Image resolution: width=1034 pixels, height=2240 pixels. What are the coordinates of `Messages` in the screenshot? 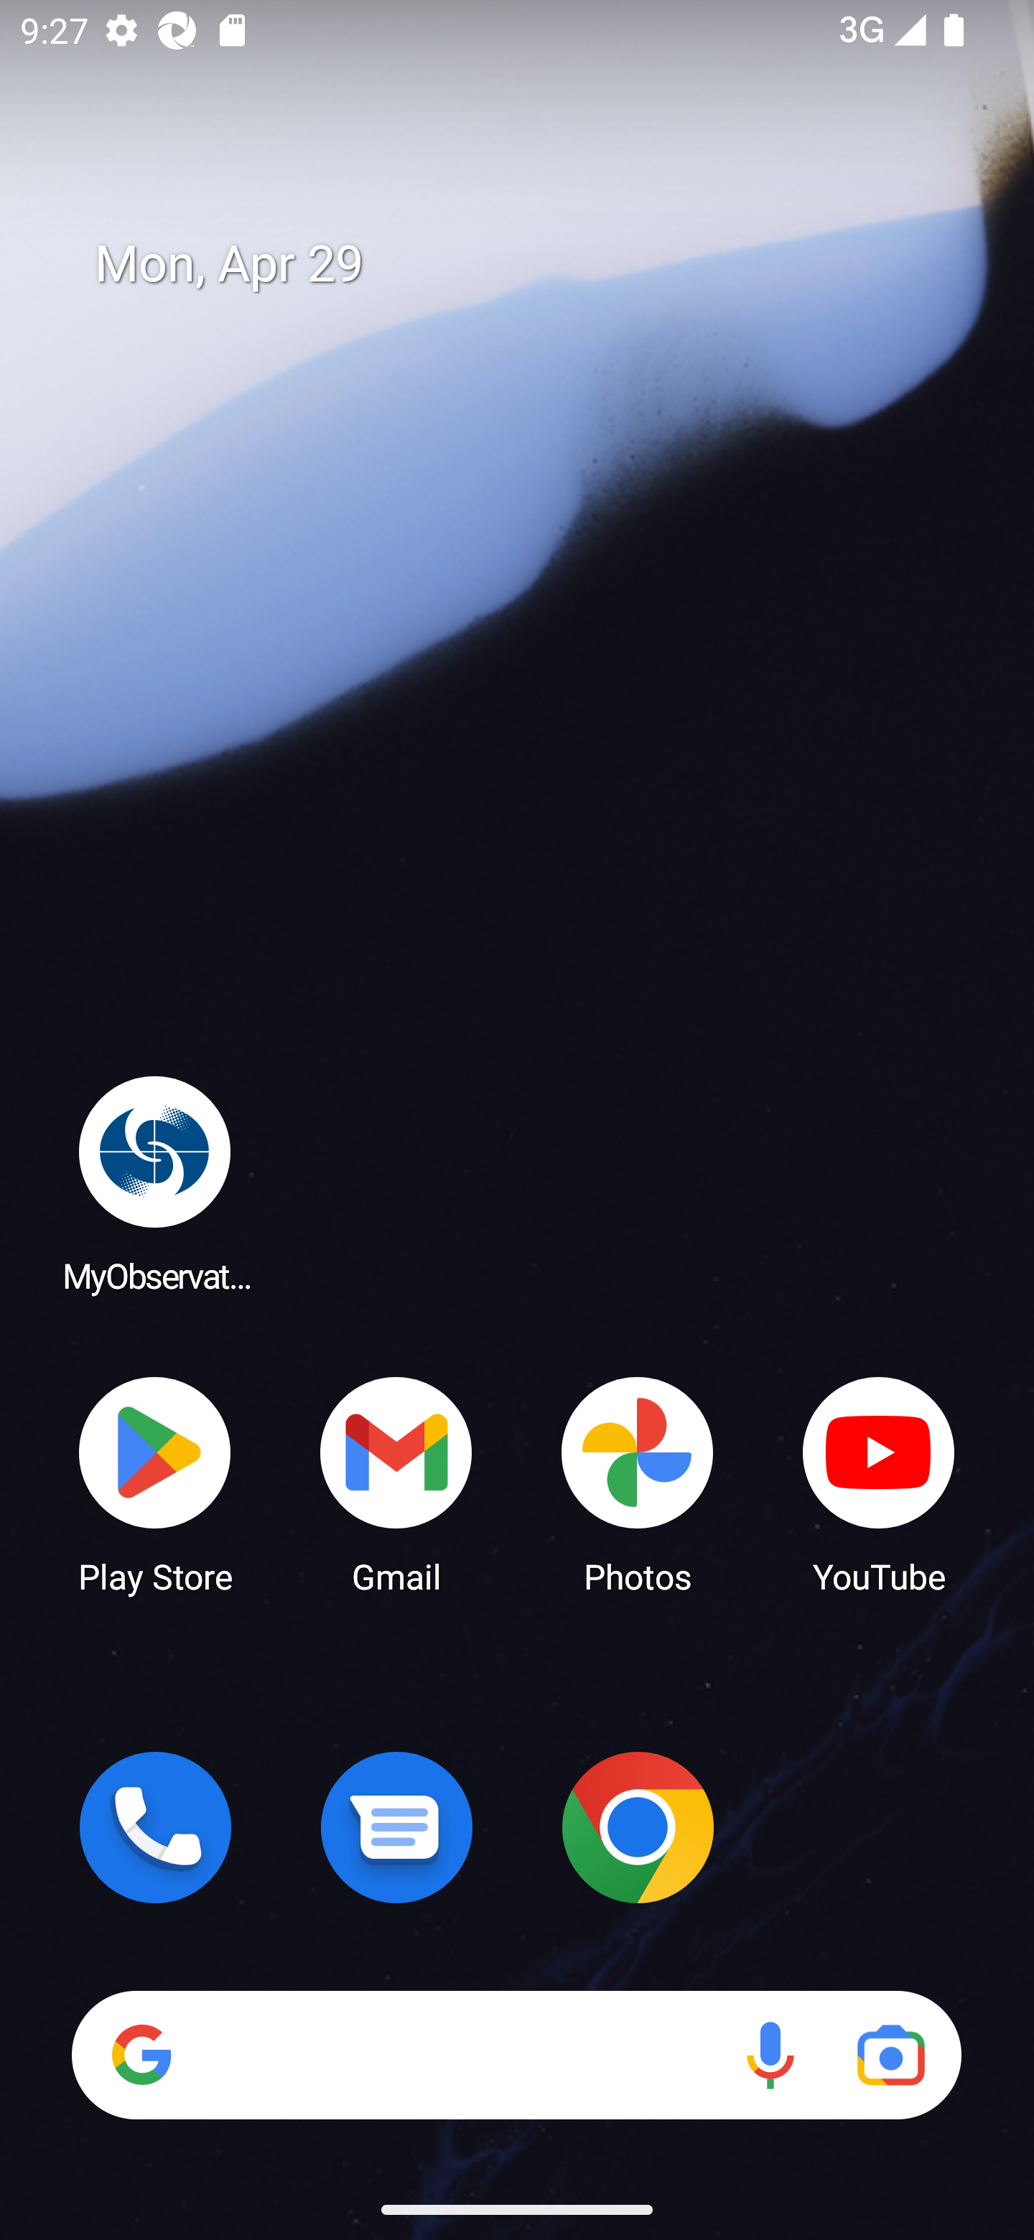 It's located at (396, 1827).